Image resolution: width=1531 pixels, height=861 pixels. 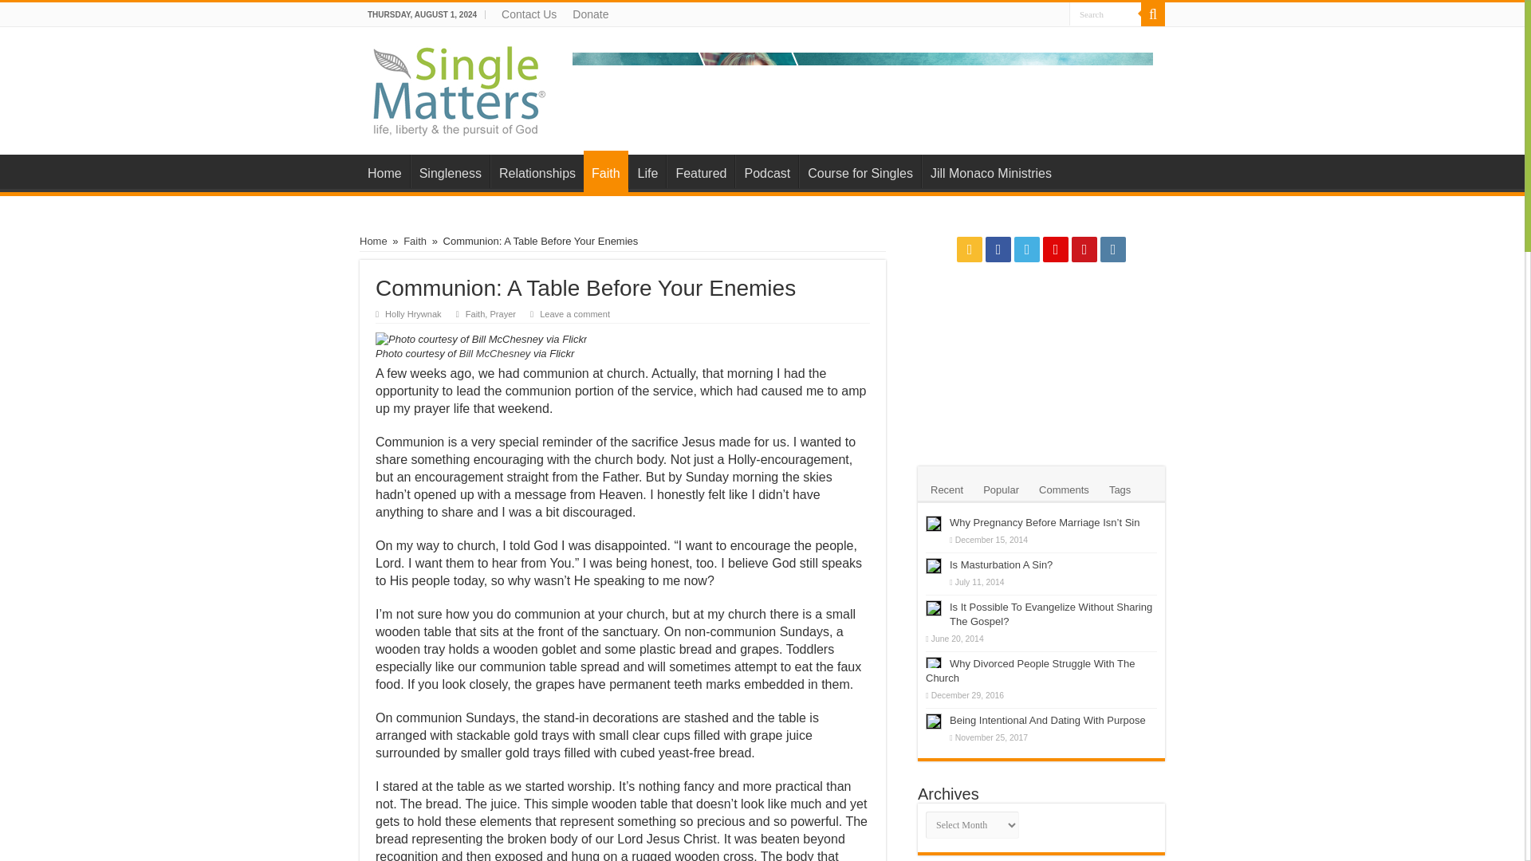 What do you see at coordinates (647, 171) in the screenshot?
I see `Life` at bounding box center [647, 171].